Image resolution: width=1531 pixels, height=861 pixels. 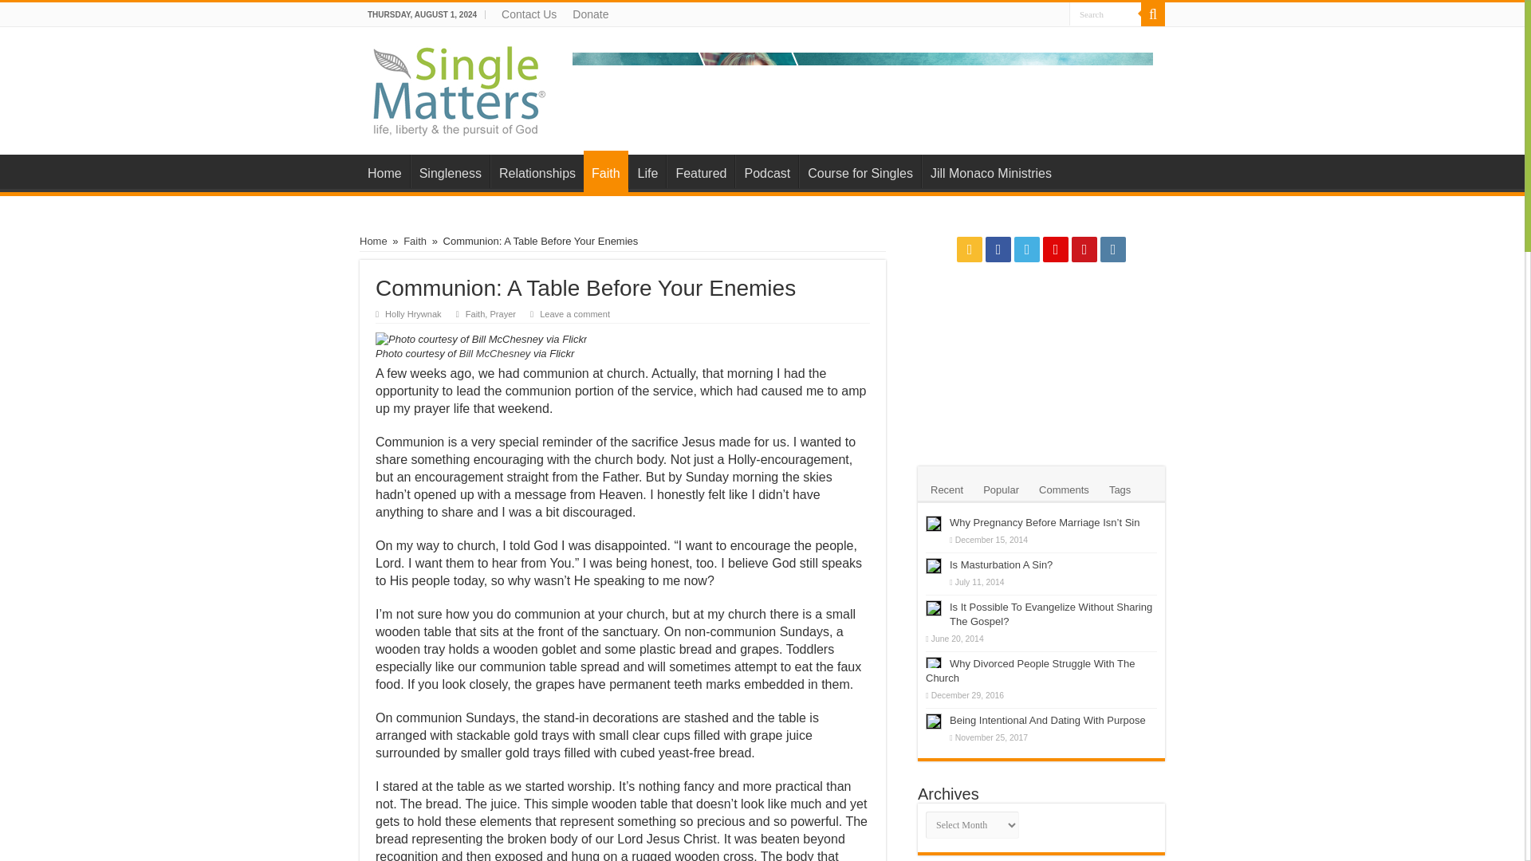 What do you see at coordinates (647, 171) in the screenshot?
I see `Life` at bounding box center [647, 171].